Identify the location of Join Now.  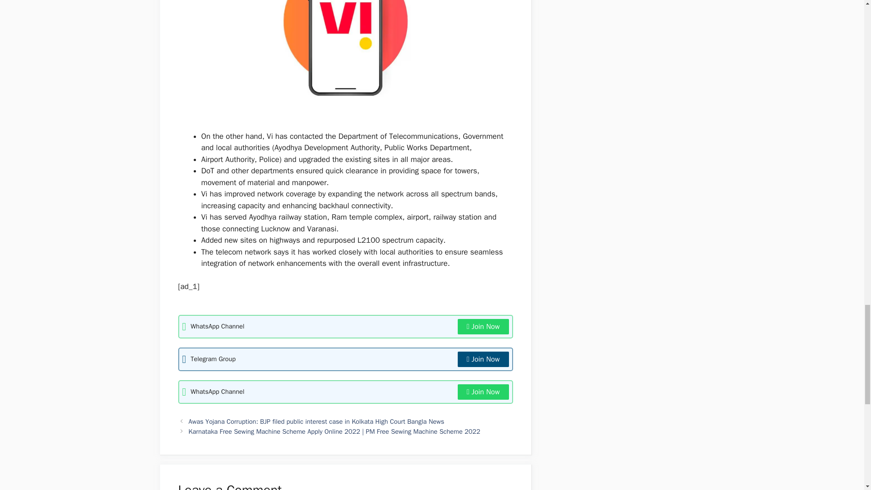
(483, 359).